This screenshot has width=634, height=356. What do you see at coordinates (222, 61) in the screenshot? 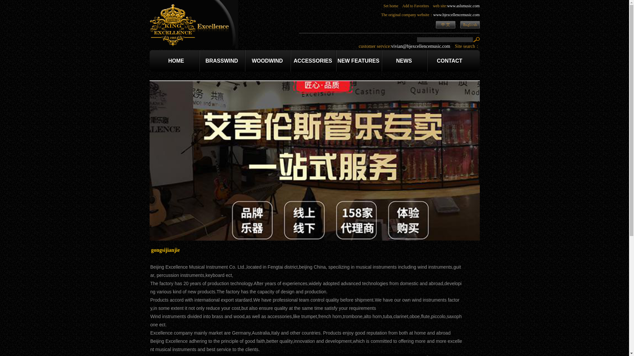
I see `BRASSWIND` at bounding box center [222, 61].